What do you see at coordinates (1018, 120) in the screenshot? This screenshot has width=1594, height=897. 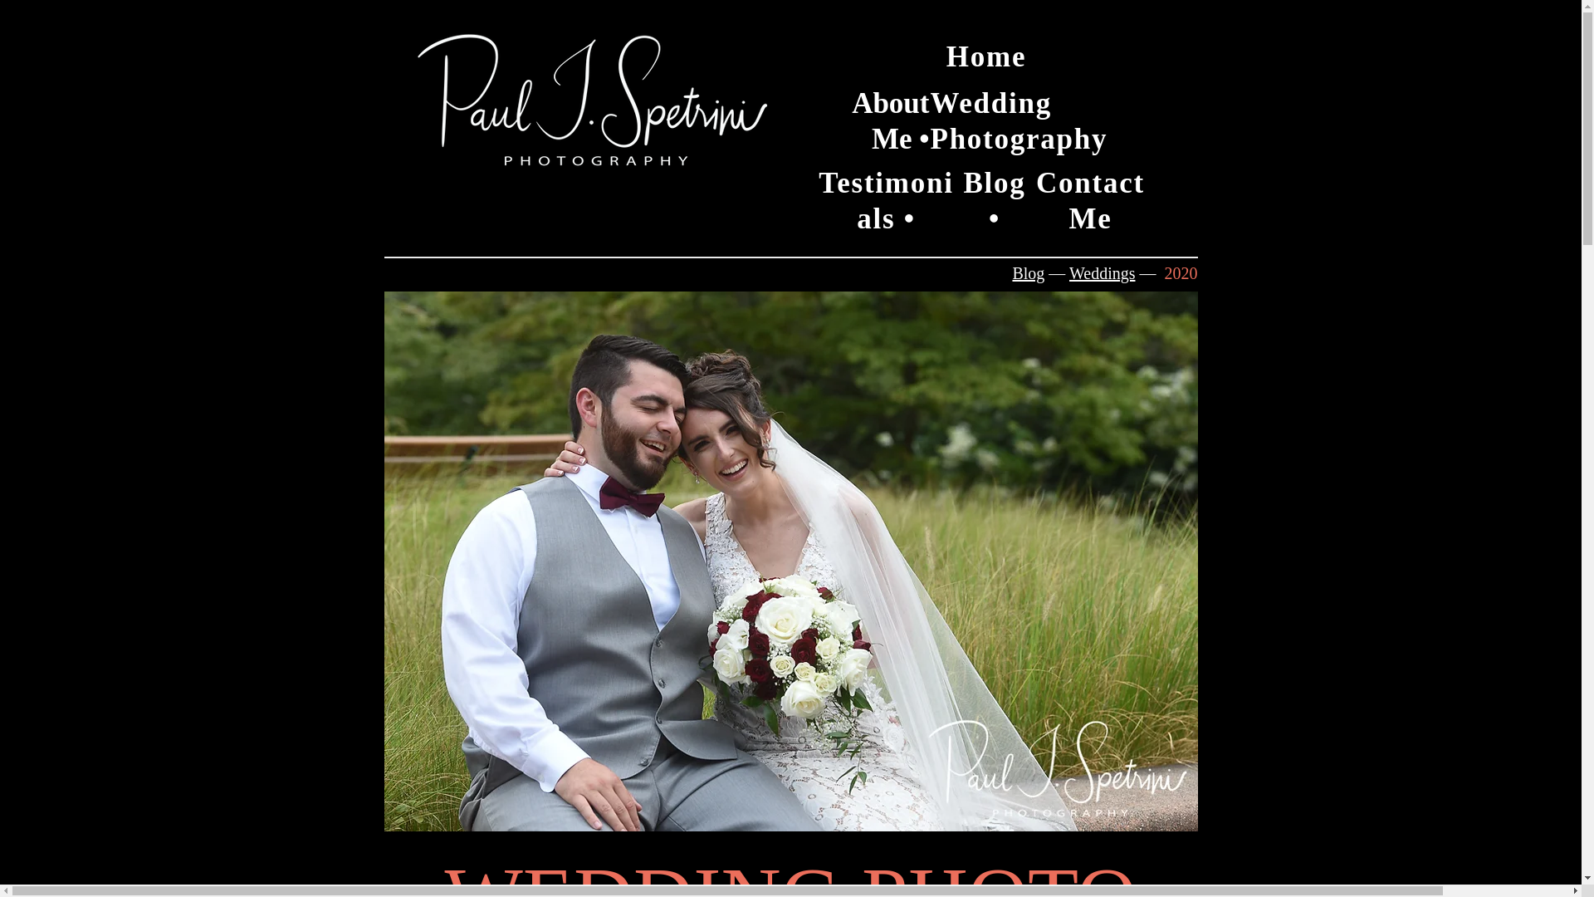 I see `Wedding Photography` at bounding box center [1018, 120].